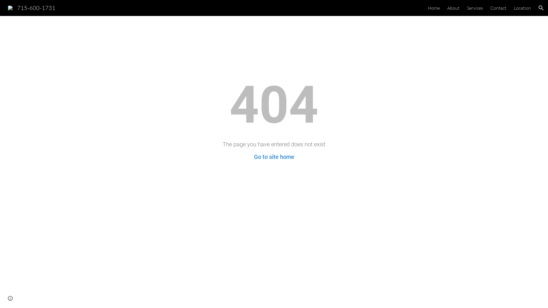 Image resolution: width=548 pixels, height=308 pixels. What do you see at coordinates (522, 8) in the screenshot?
I see `Location` at bounding box center [522, 8].